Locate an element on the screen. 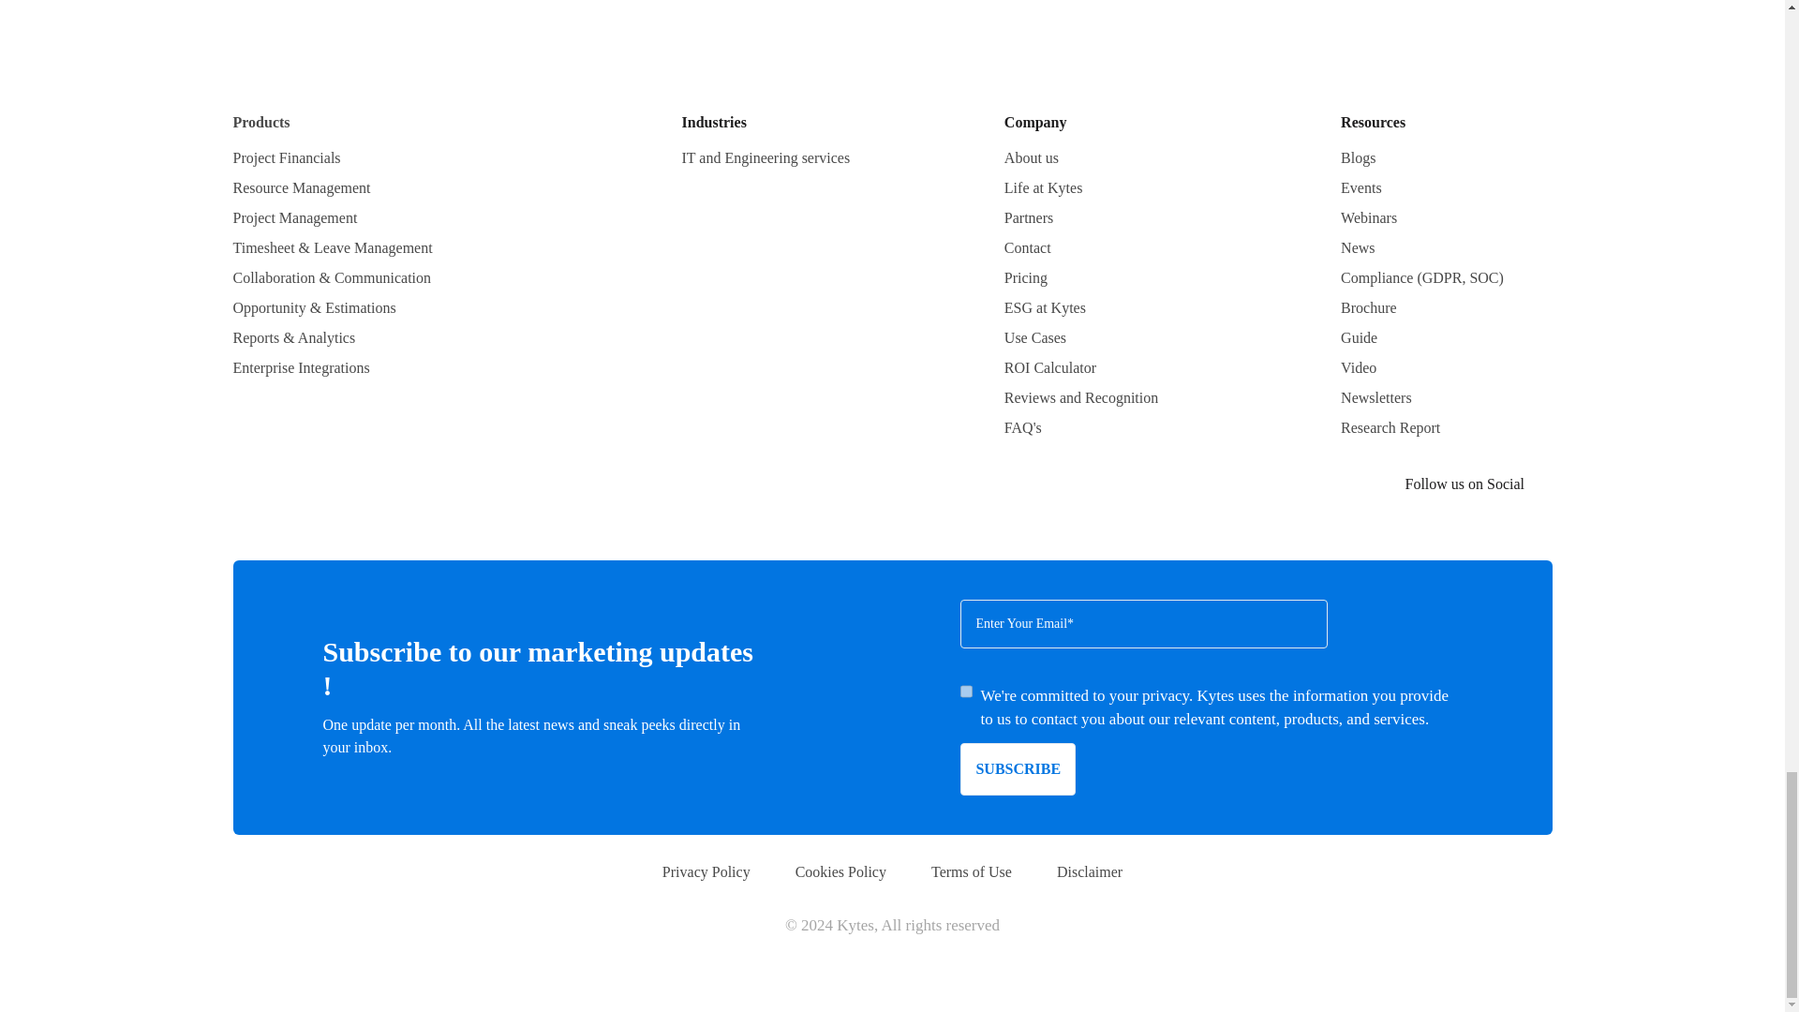 Image resolution: width=1799 pixels, height=1012 pixels. Subscribe is located at coordinates (1018, 768).